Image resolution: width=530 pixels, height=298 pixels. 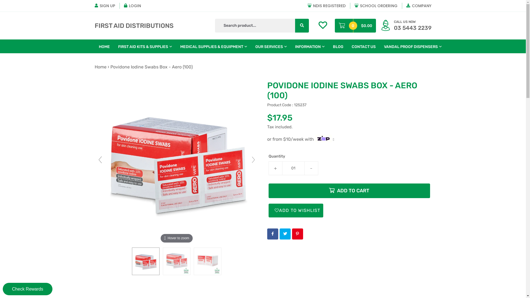 What do you see at coordinates (271, 46) in the screenshot?
I see `OUR SERVICES` at bounding box center [271, 46].